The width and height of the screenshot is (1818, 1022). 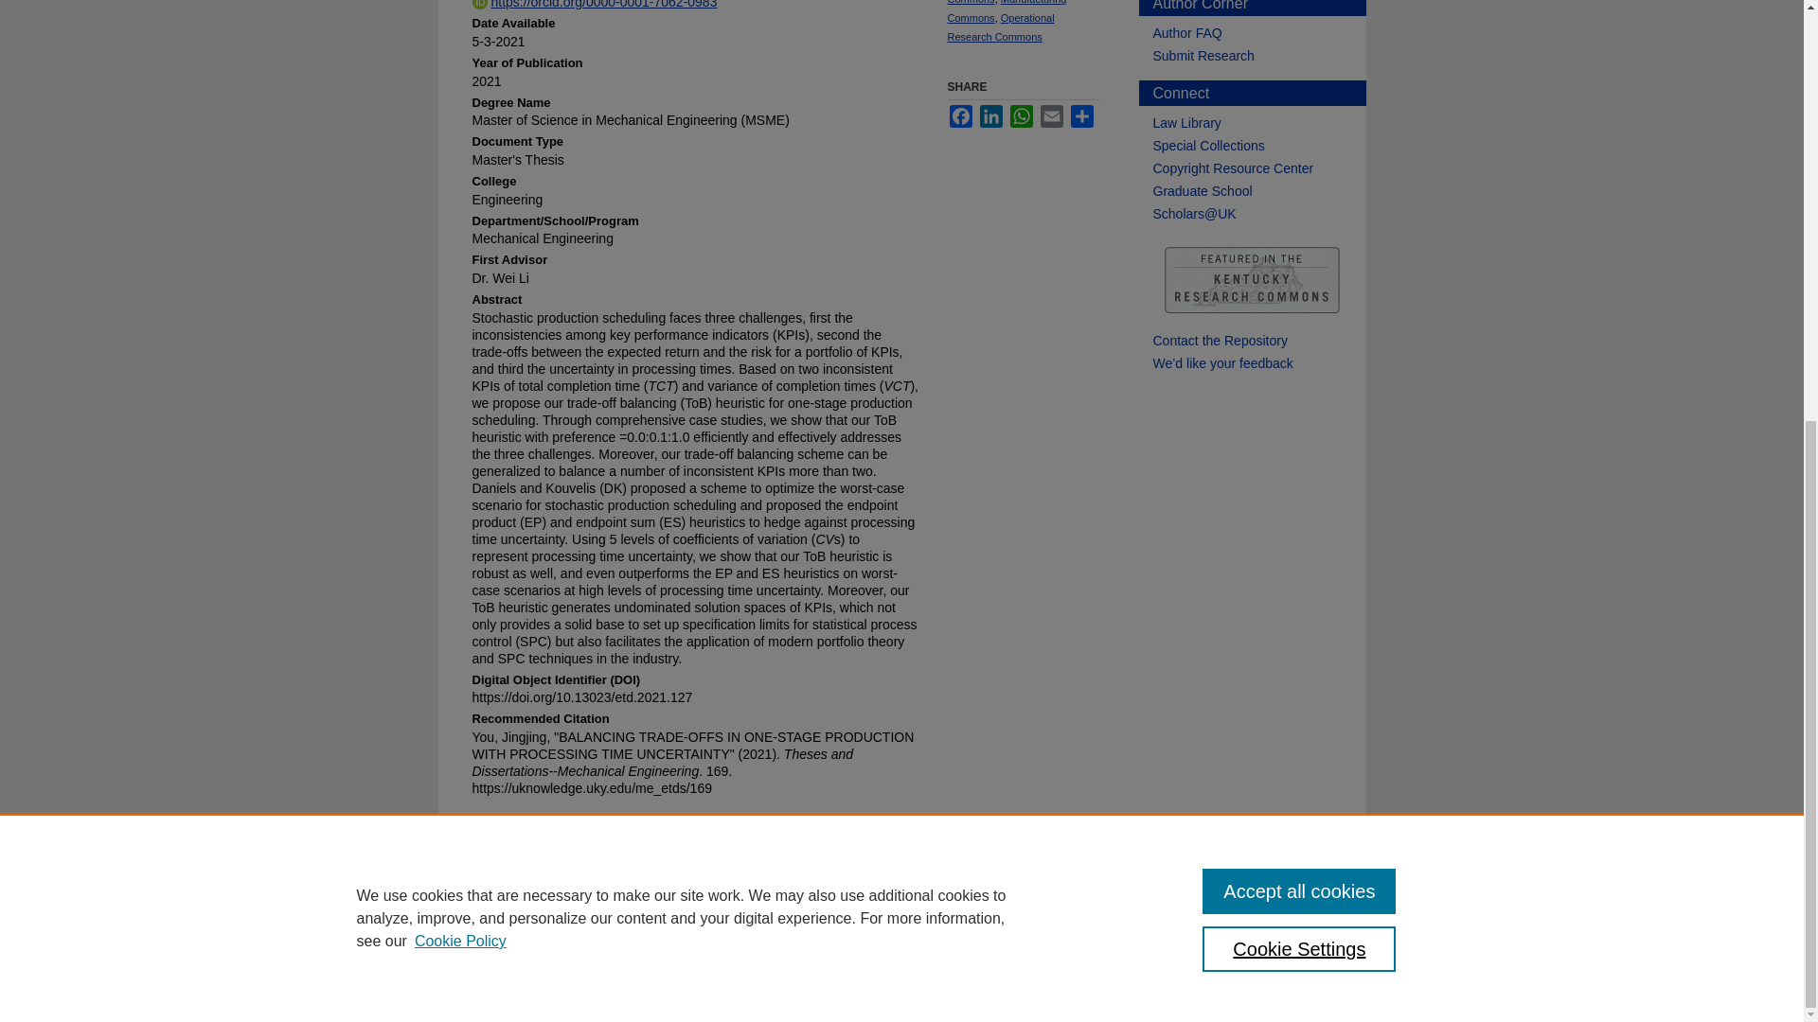 What do you see at coordinates (990, 116) in the screenshot?
I see `LinkedIn` at bounding box center [990, 116].